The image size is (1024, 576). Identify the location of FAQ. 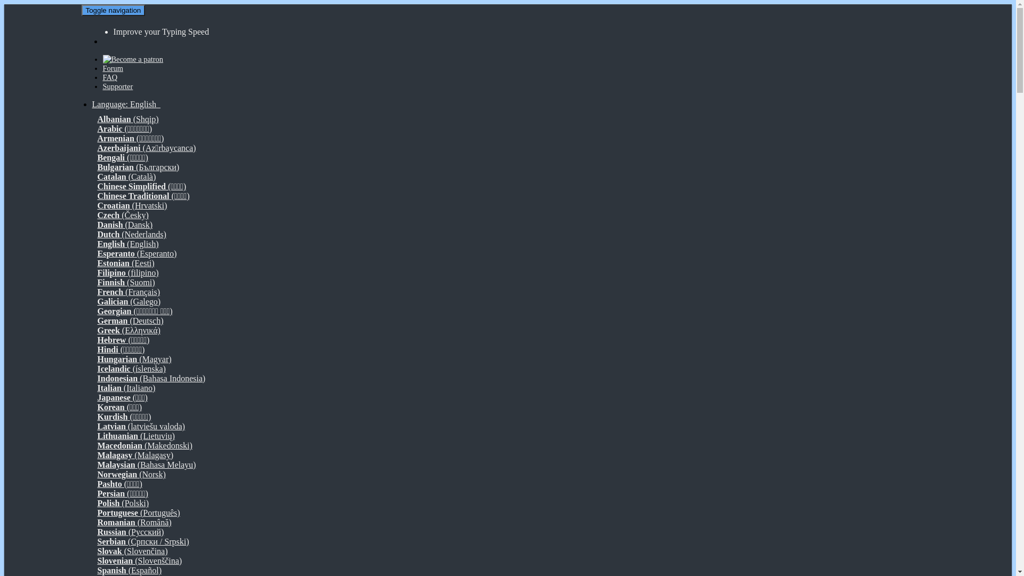
(110, 79).